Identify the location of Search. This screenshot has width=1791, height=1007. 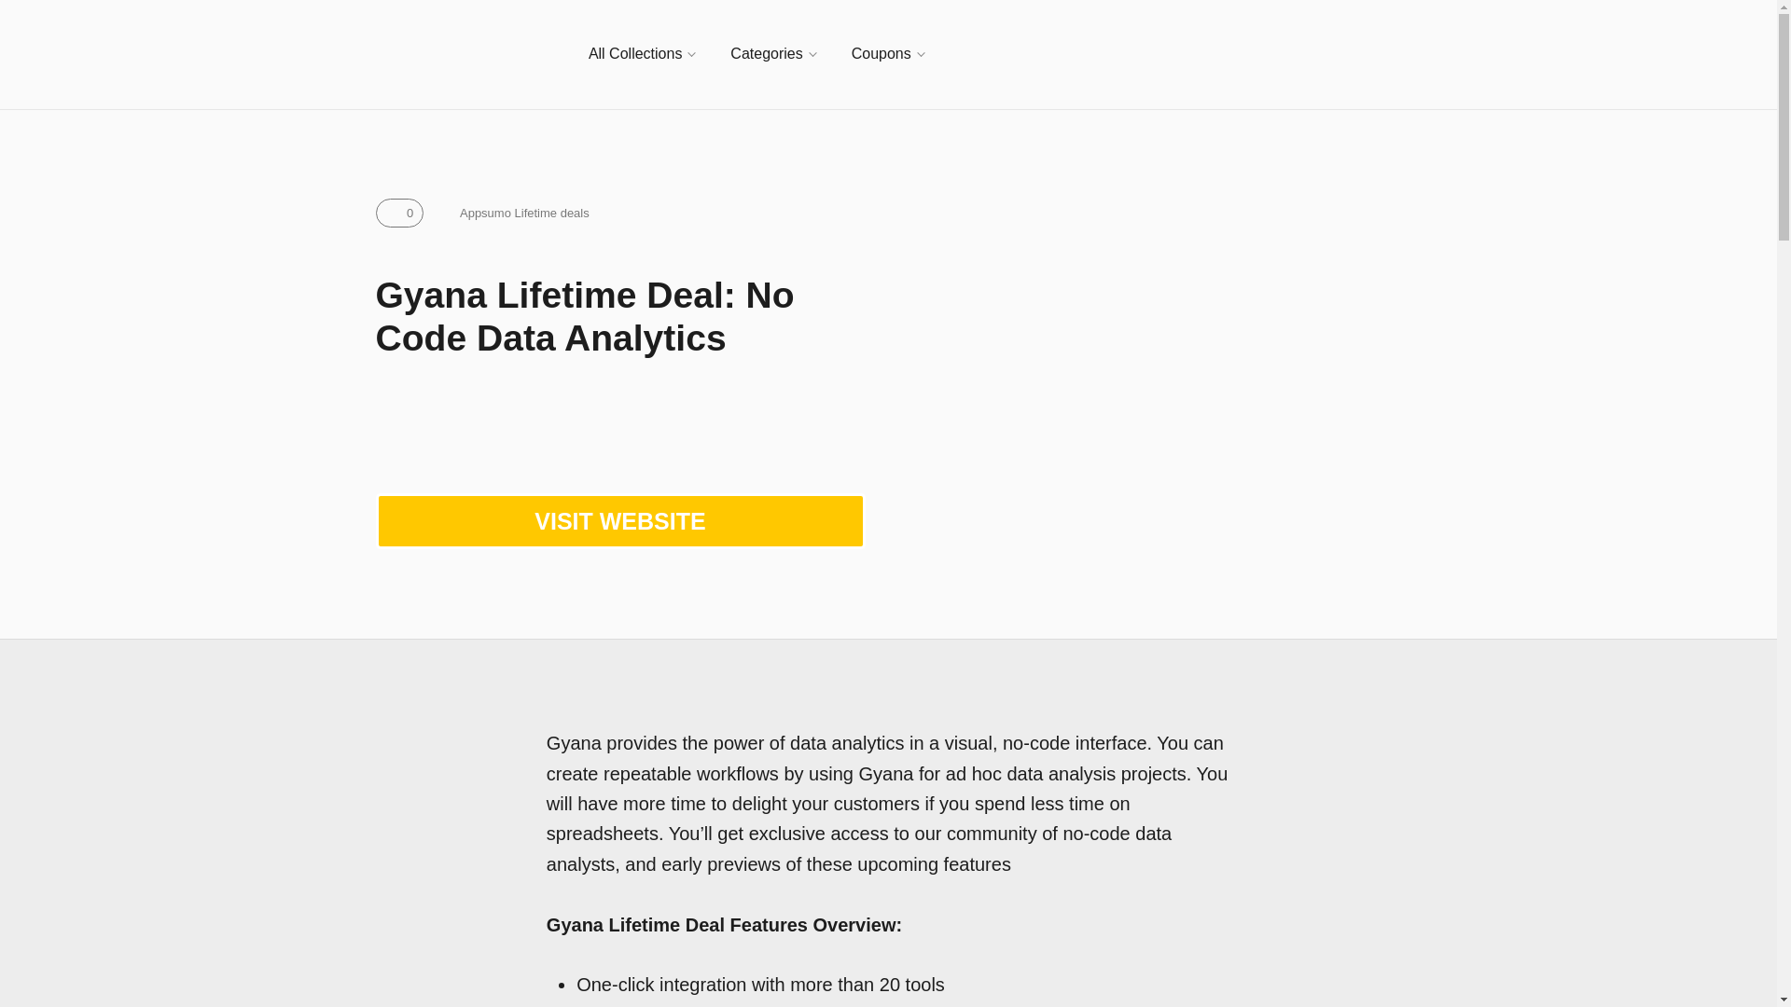
(1392, 54).